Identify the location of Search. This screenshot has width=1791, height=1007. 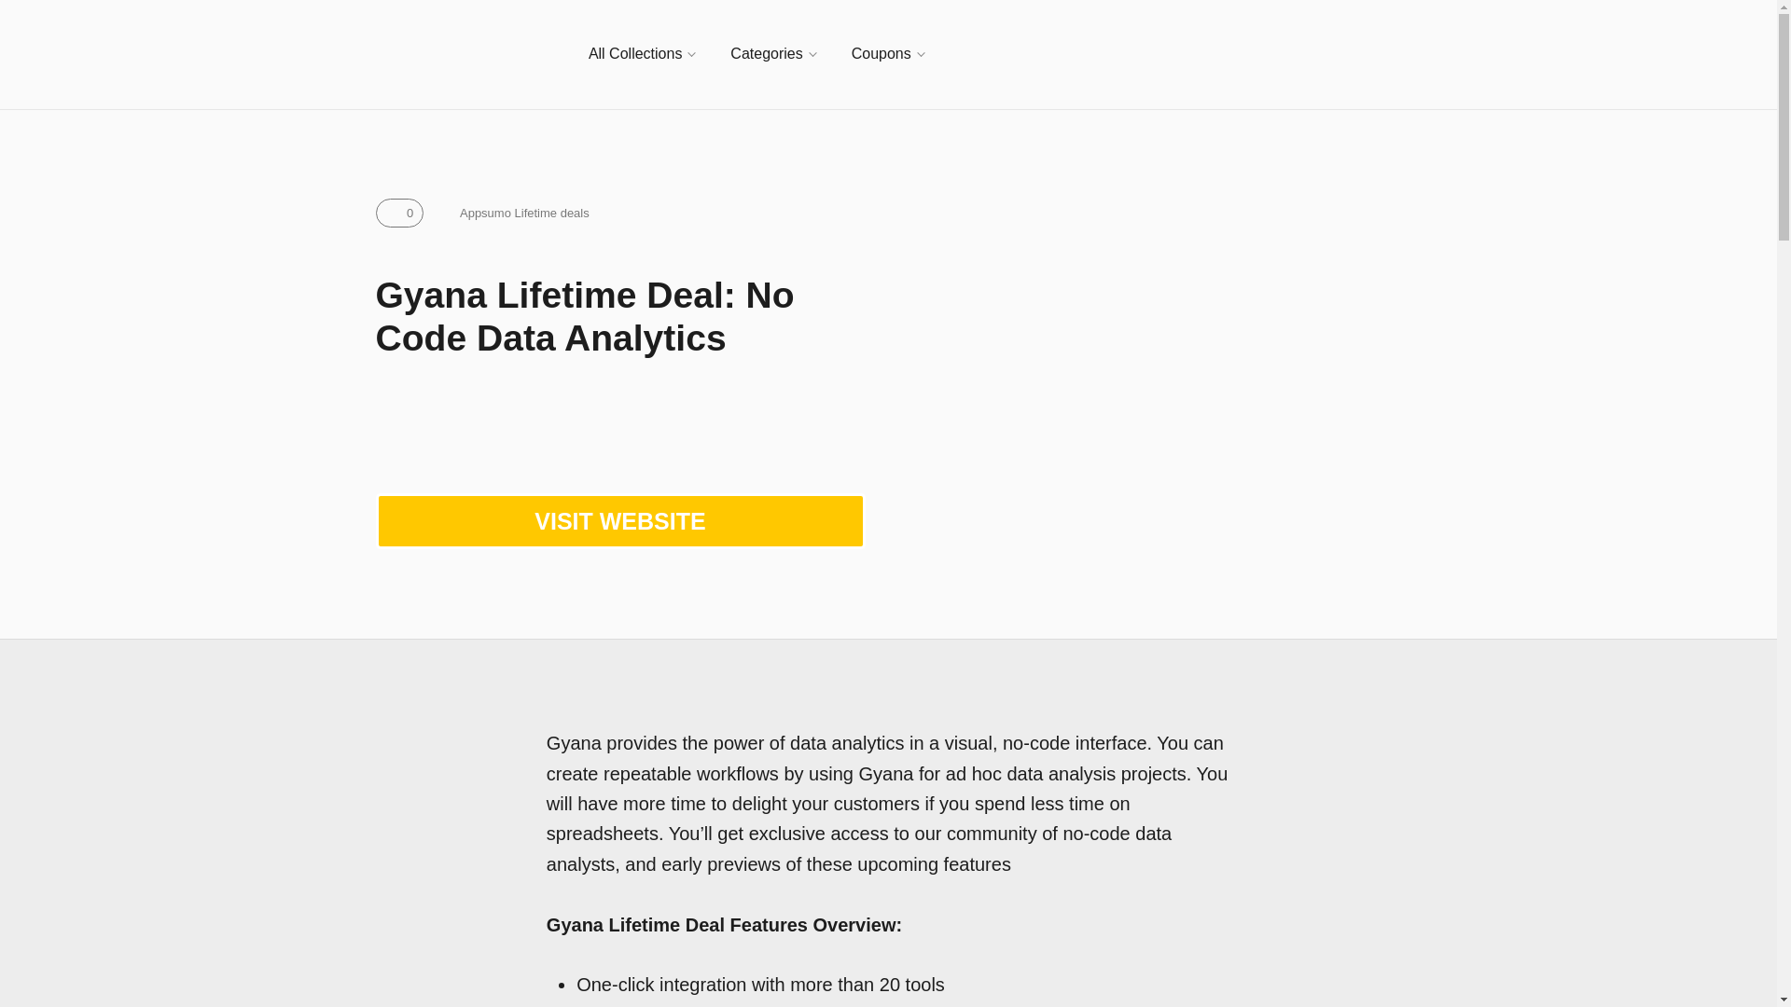
(1392, 54).